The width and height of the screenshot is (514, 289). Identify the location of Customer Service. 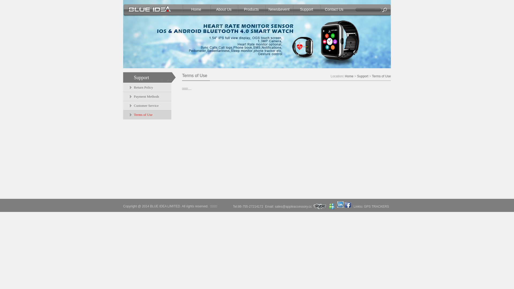
(147, 106).